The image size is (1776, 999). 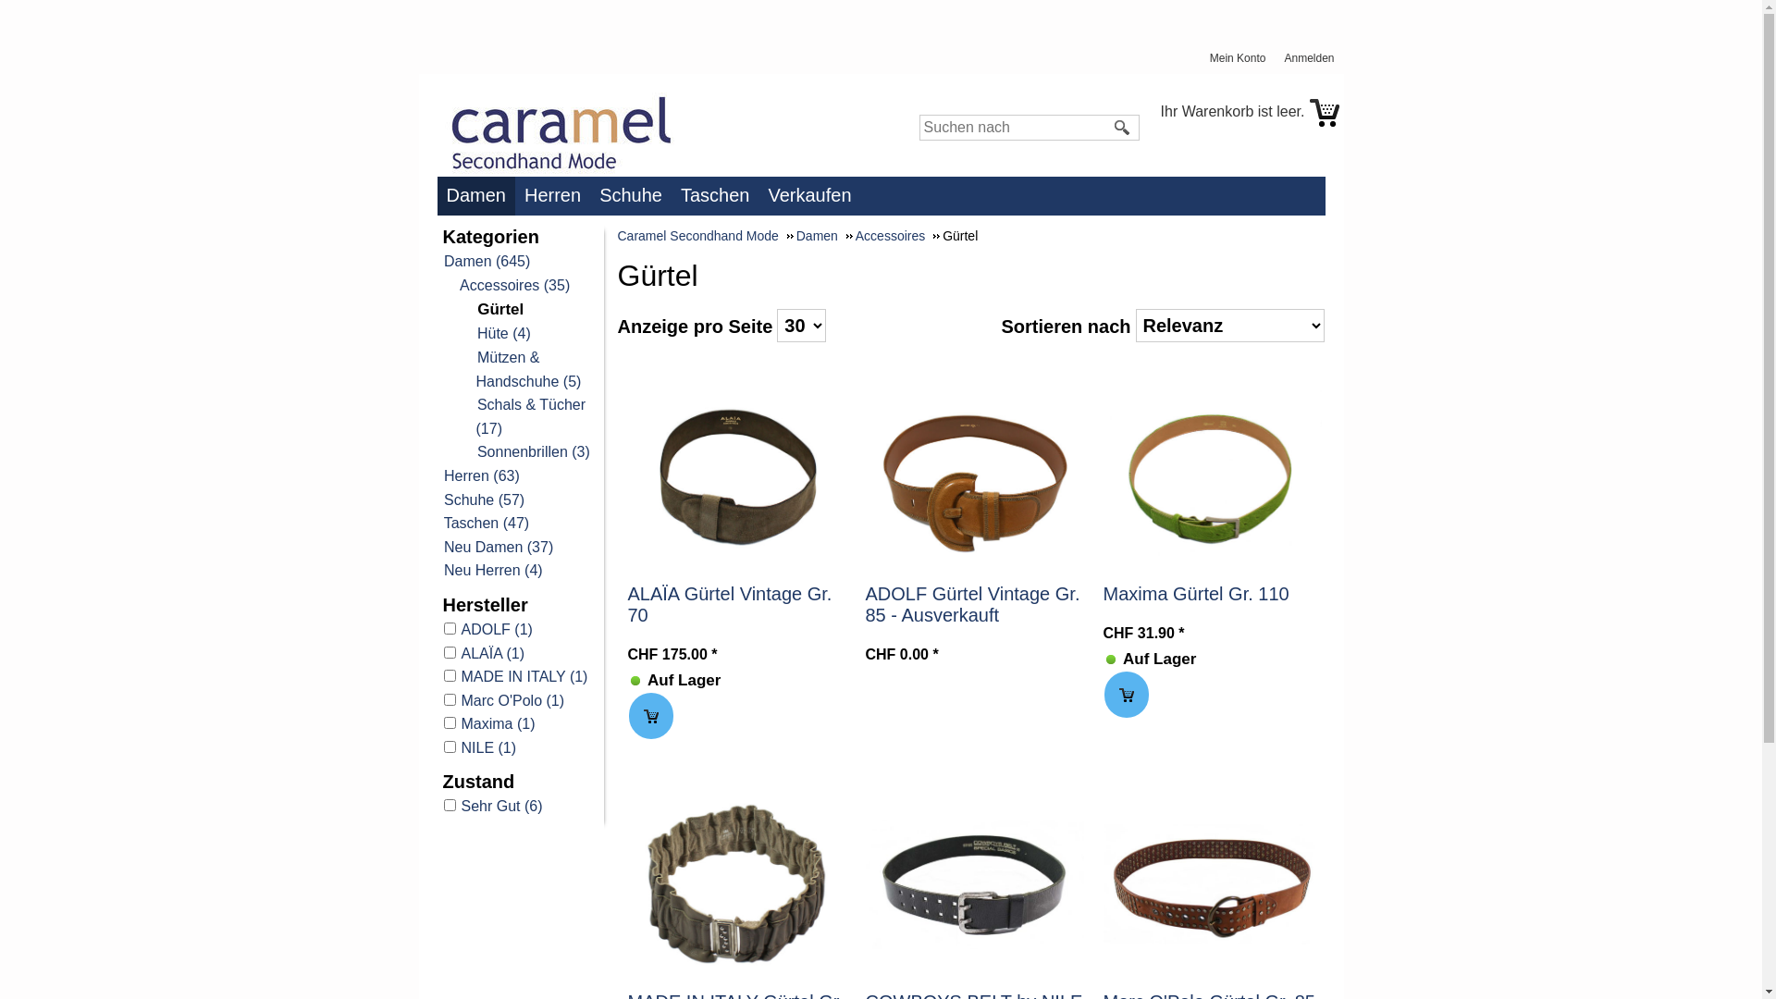 What do you see at coordinates (498, 548) in the screenshot?
I see `Neu Damen (37)` at bounding box center [498, 548].